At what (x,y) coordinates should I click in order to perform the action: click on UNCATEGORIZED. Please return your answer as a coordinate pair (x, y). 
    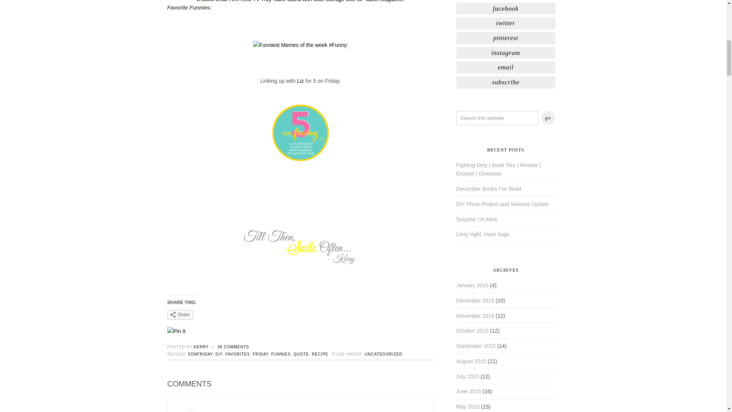
    Looking at the image, I should click on (383, 354).